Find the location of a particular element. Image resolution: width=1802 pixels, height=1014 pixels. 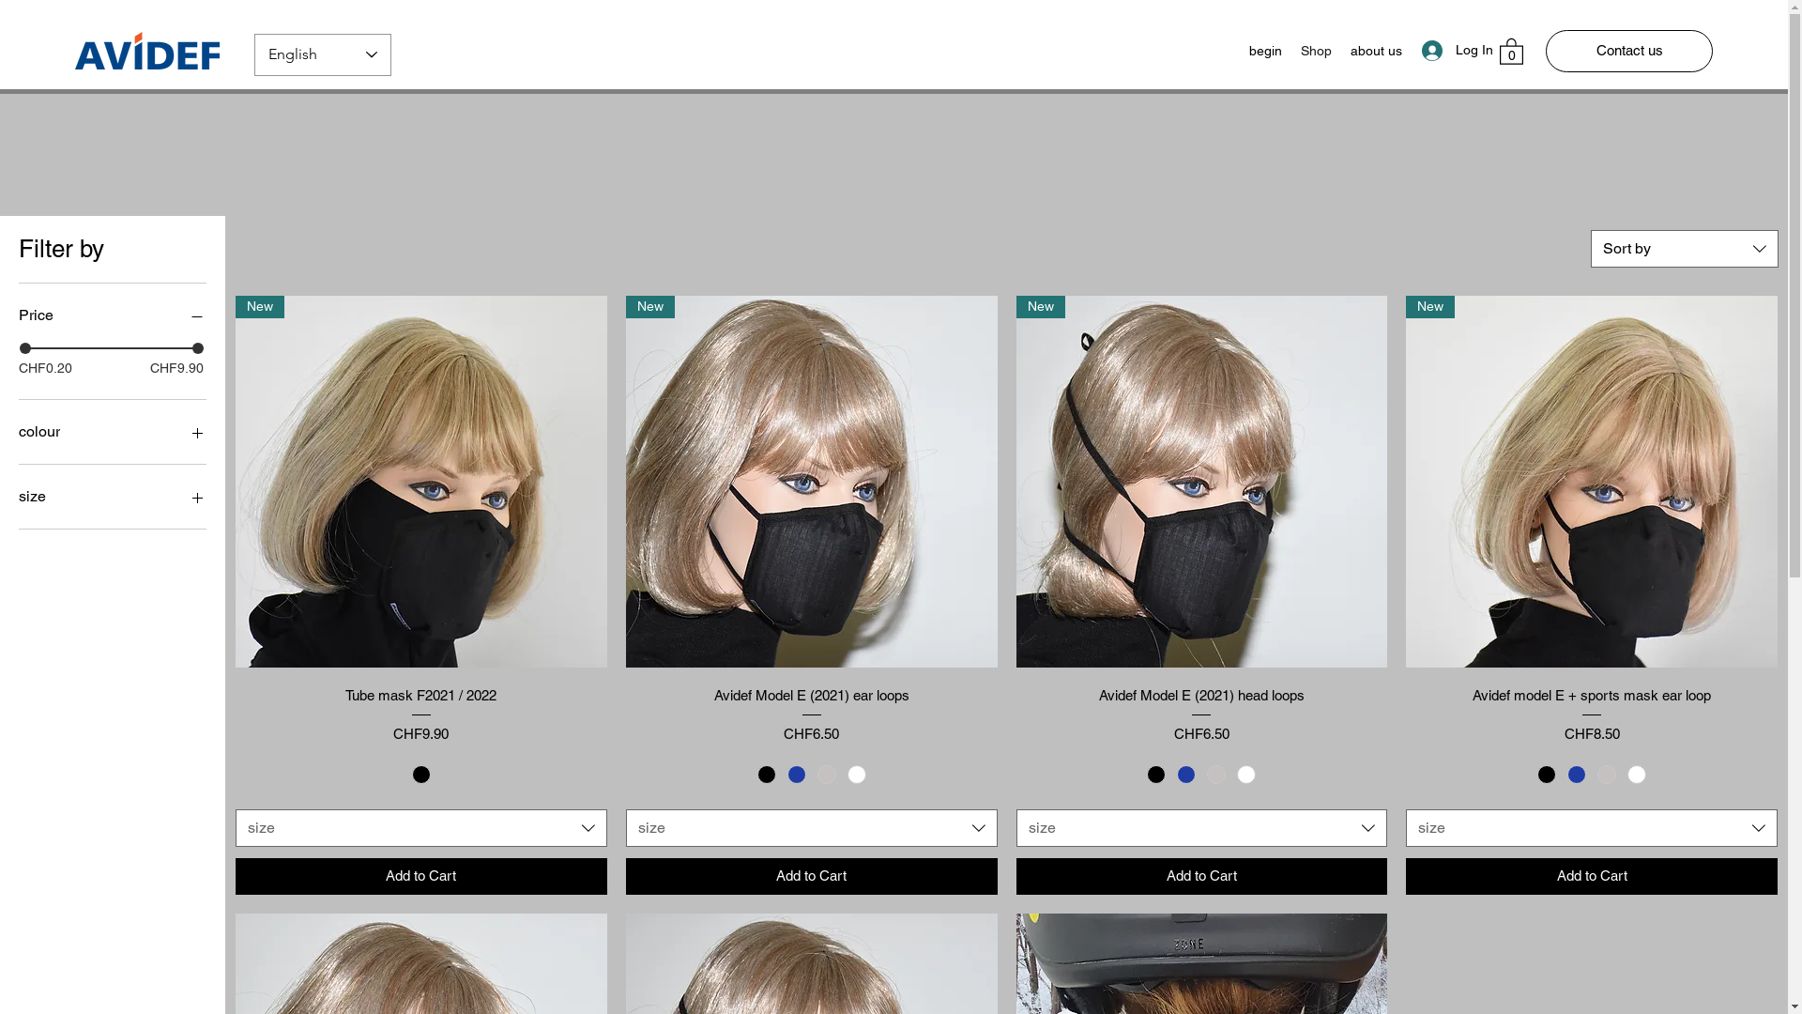

Tube mask F2021 / 2022
Price
CHF9.90 is located at coordinates (421, 714).